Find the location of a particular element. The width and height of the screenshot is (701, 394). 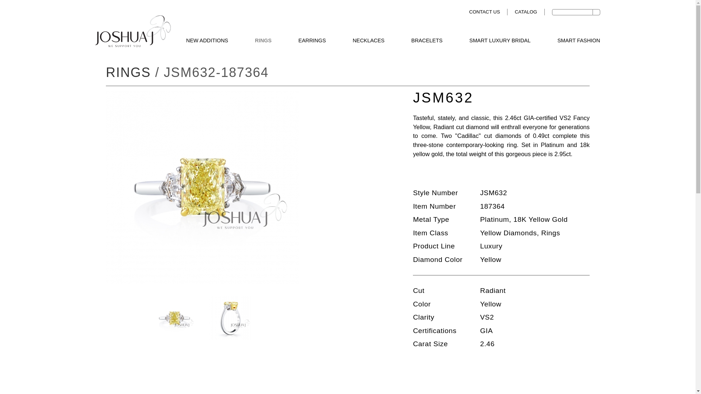

NECKLACES is located at coordinates (368, 41).